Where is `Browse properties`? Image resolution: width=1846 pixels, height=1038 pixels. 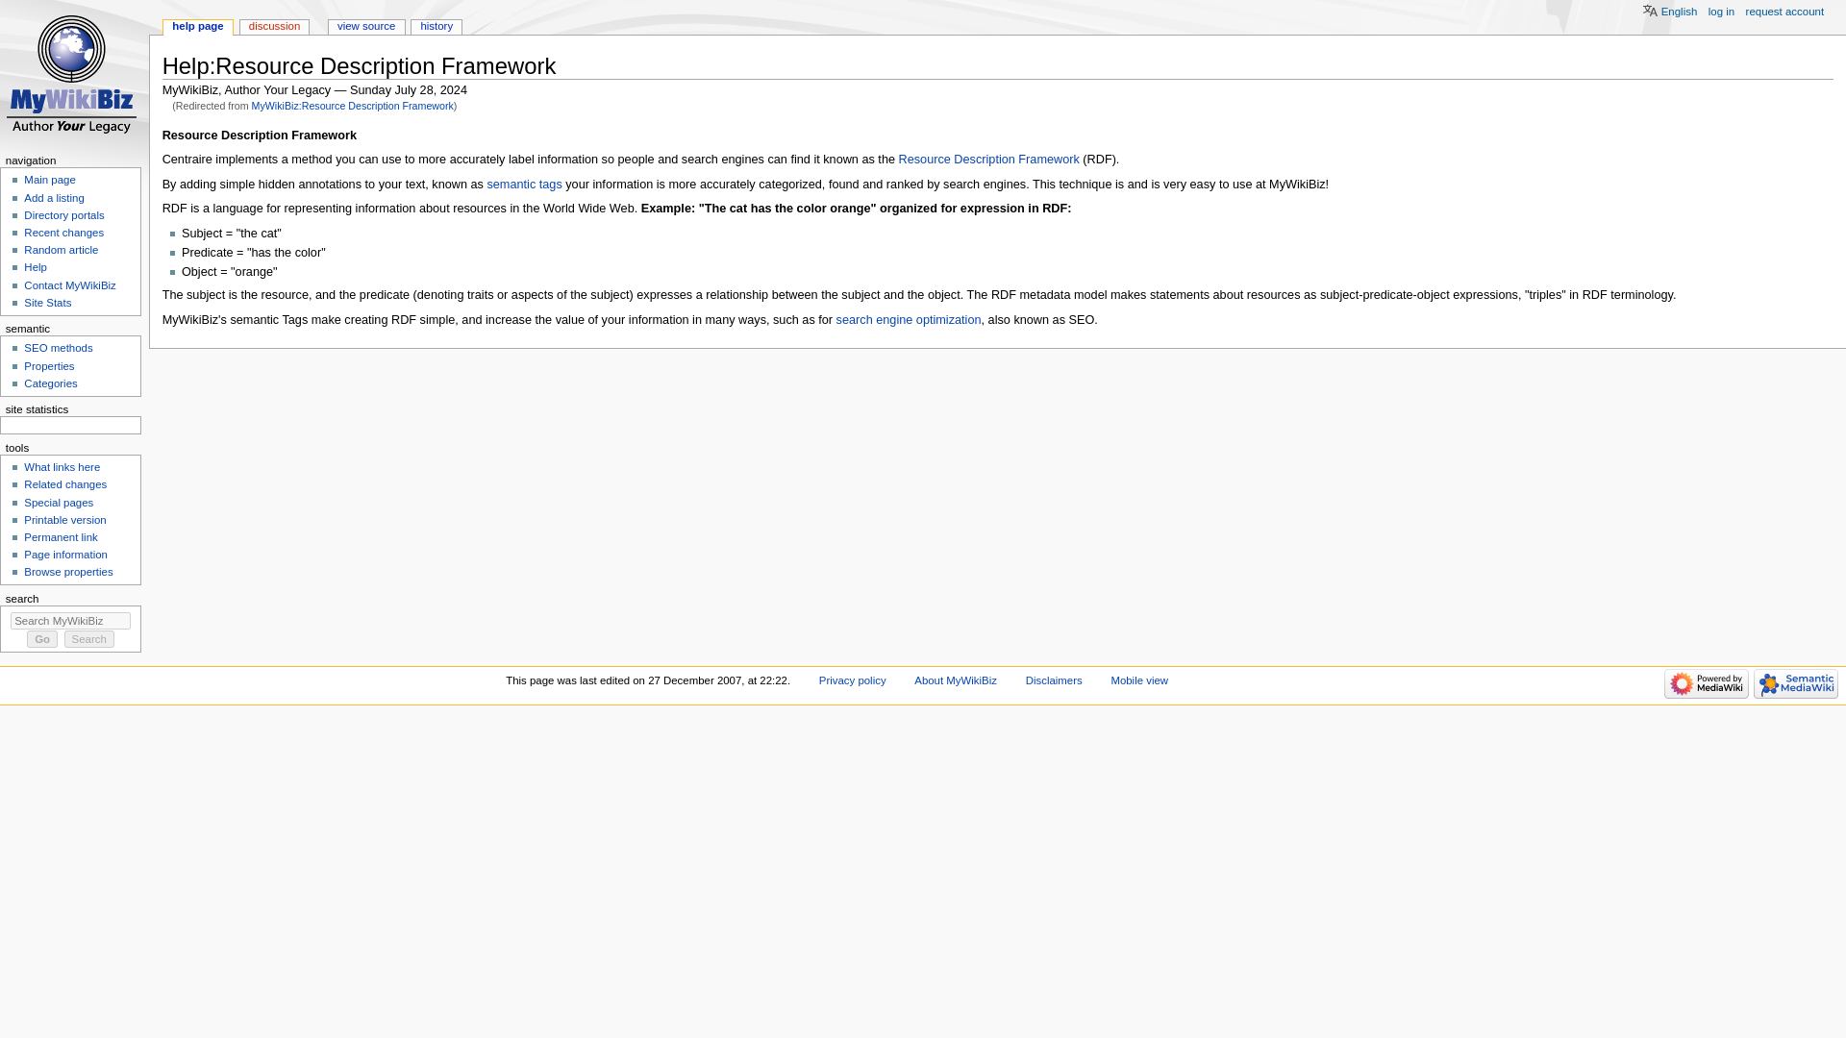 Browse properties is located at coordinates (67, 571).